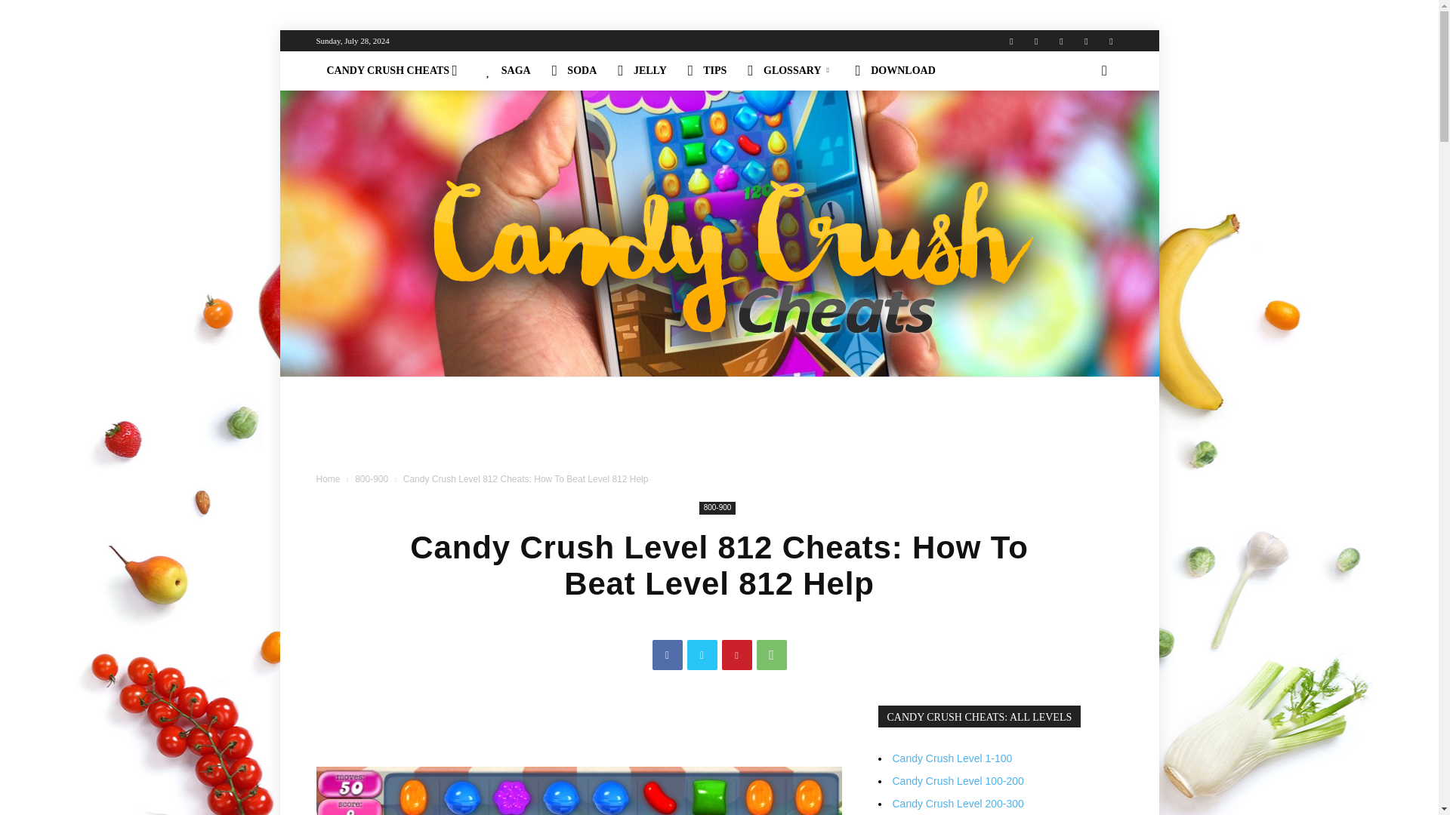 The width and height of the screenshot is (1450, 815). What do you see at coordinates (507, 71) in the screenshot?
I see `Candy Crush Saga Cheats` at bounding box center [507, 71].